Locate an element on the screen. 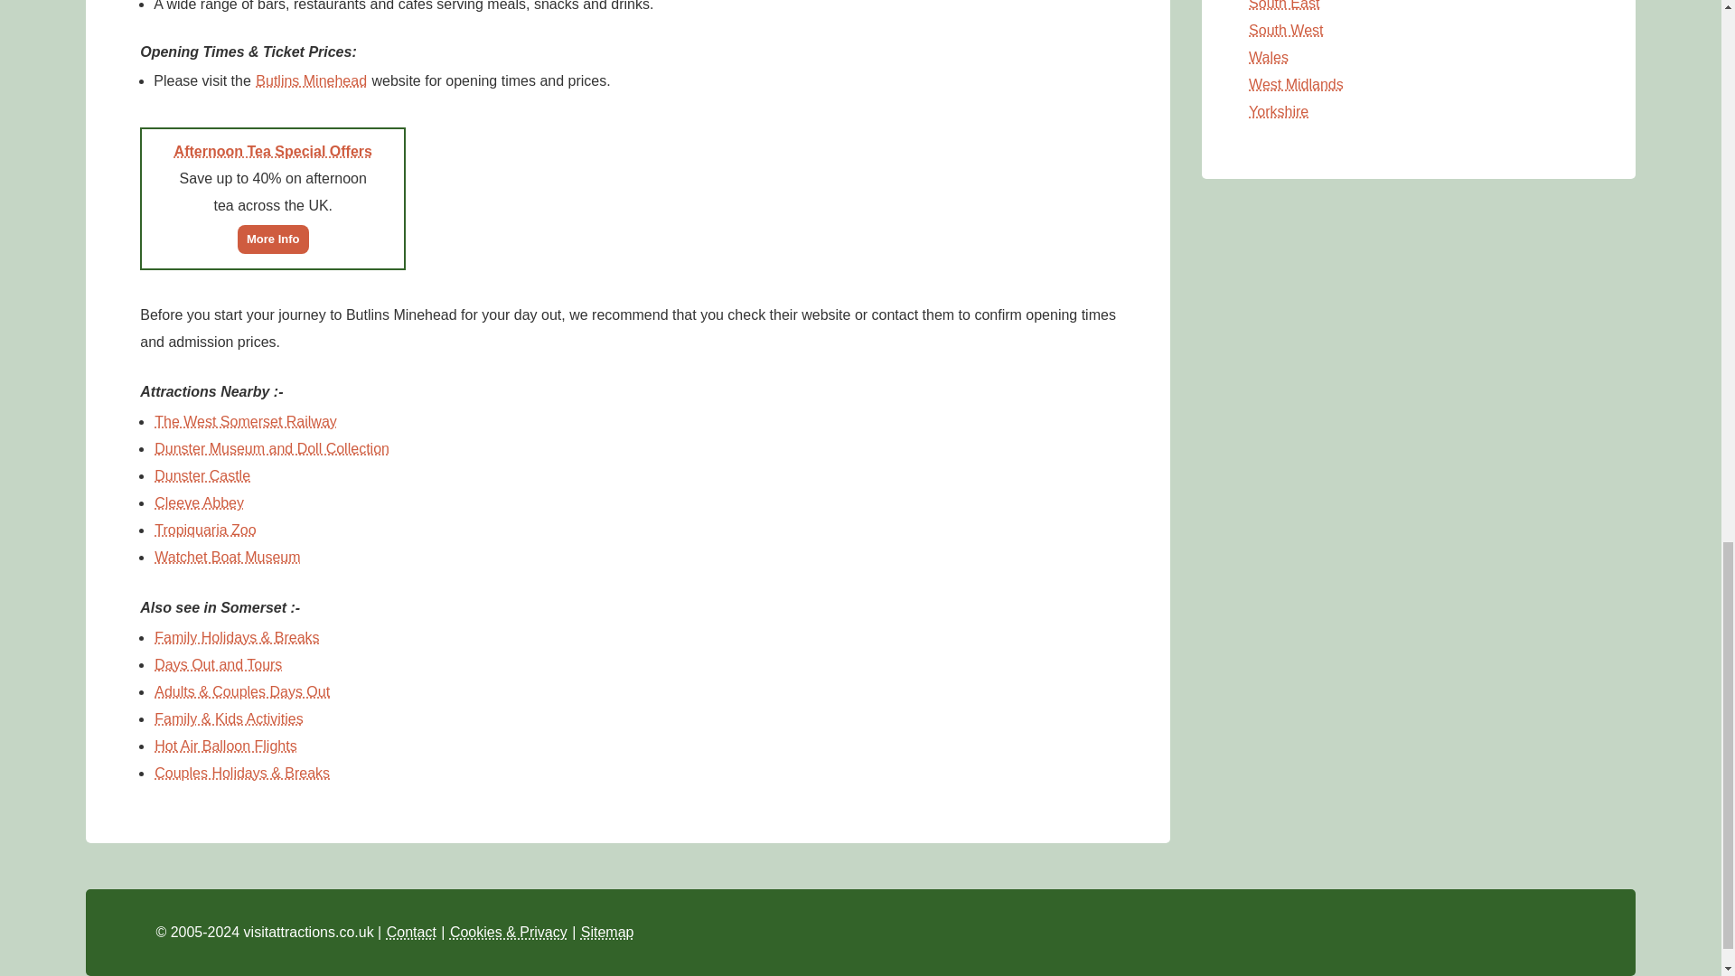  The West Somerset Railway is located at coordinates (246, 421).